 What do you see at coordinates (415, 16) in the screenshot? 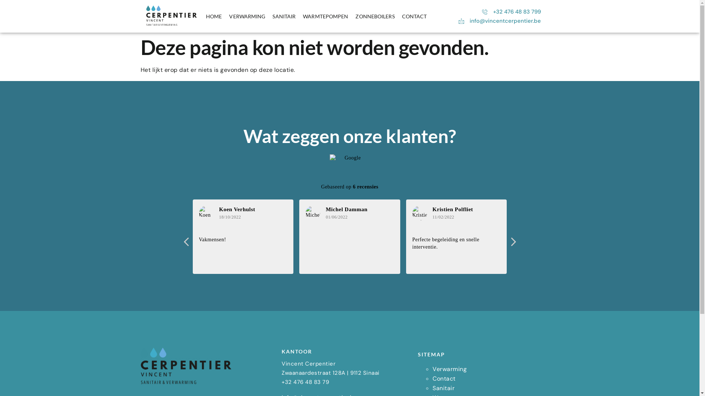
I see `CONTACT` at bounding box center [415, 16].